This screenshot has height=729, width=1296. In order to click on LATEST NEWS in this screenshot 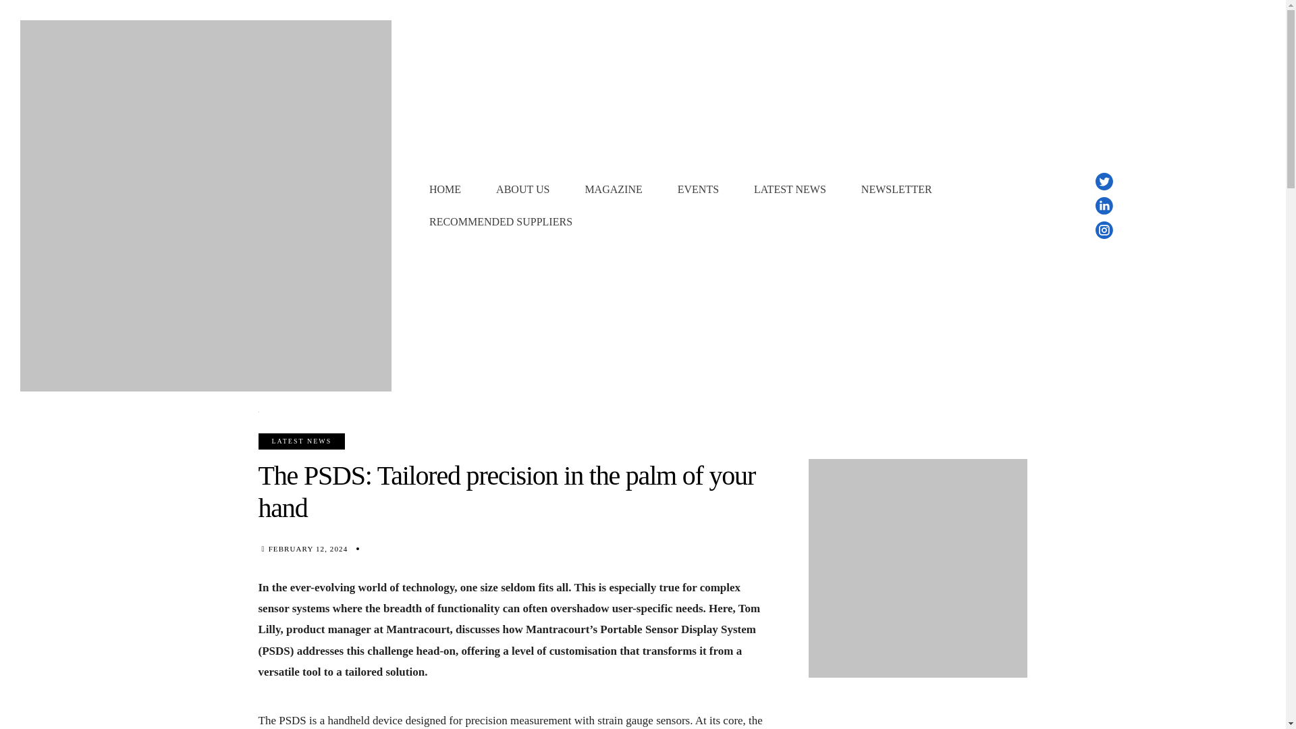, I will do `click(790, 189)`.